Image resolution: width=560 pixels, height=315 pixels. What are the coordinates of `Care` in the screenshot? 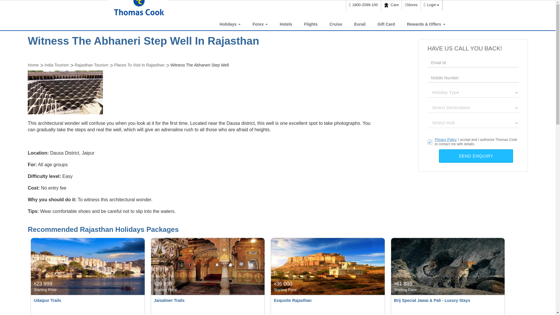 It's located at (391, 5).